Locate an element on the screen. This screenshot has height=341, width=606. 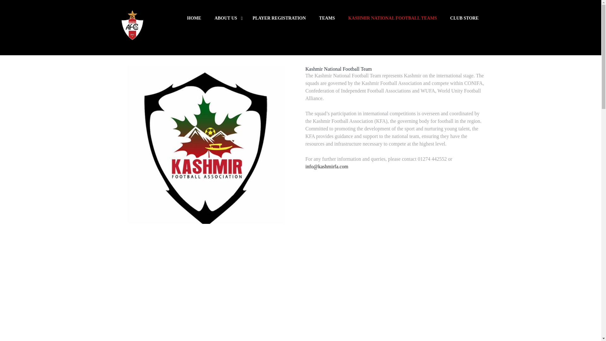
TEAMS is located at coordinates (327, 18).